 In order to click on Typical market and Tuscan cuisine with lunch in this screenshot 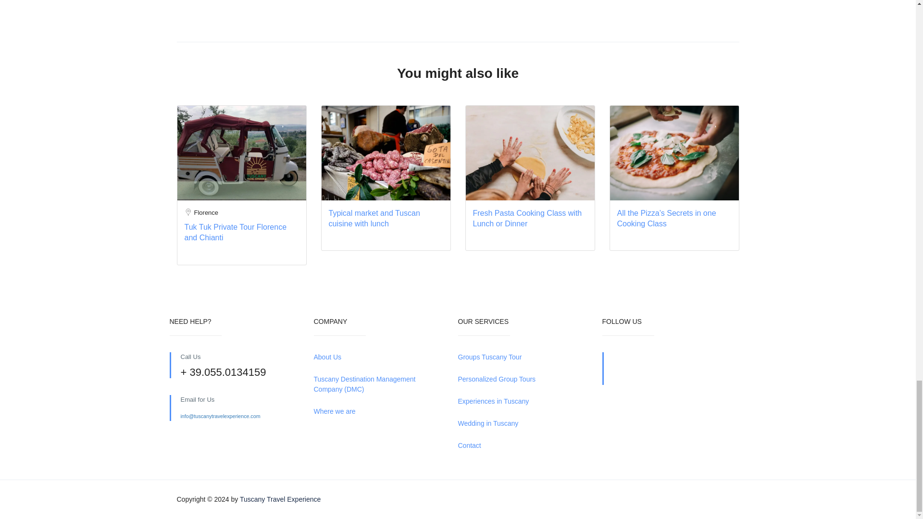, I will do `click(374, 218)`.